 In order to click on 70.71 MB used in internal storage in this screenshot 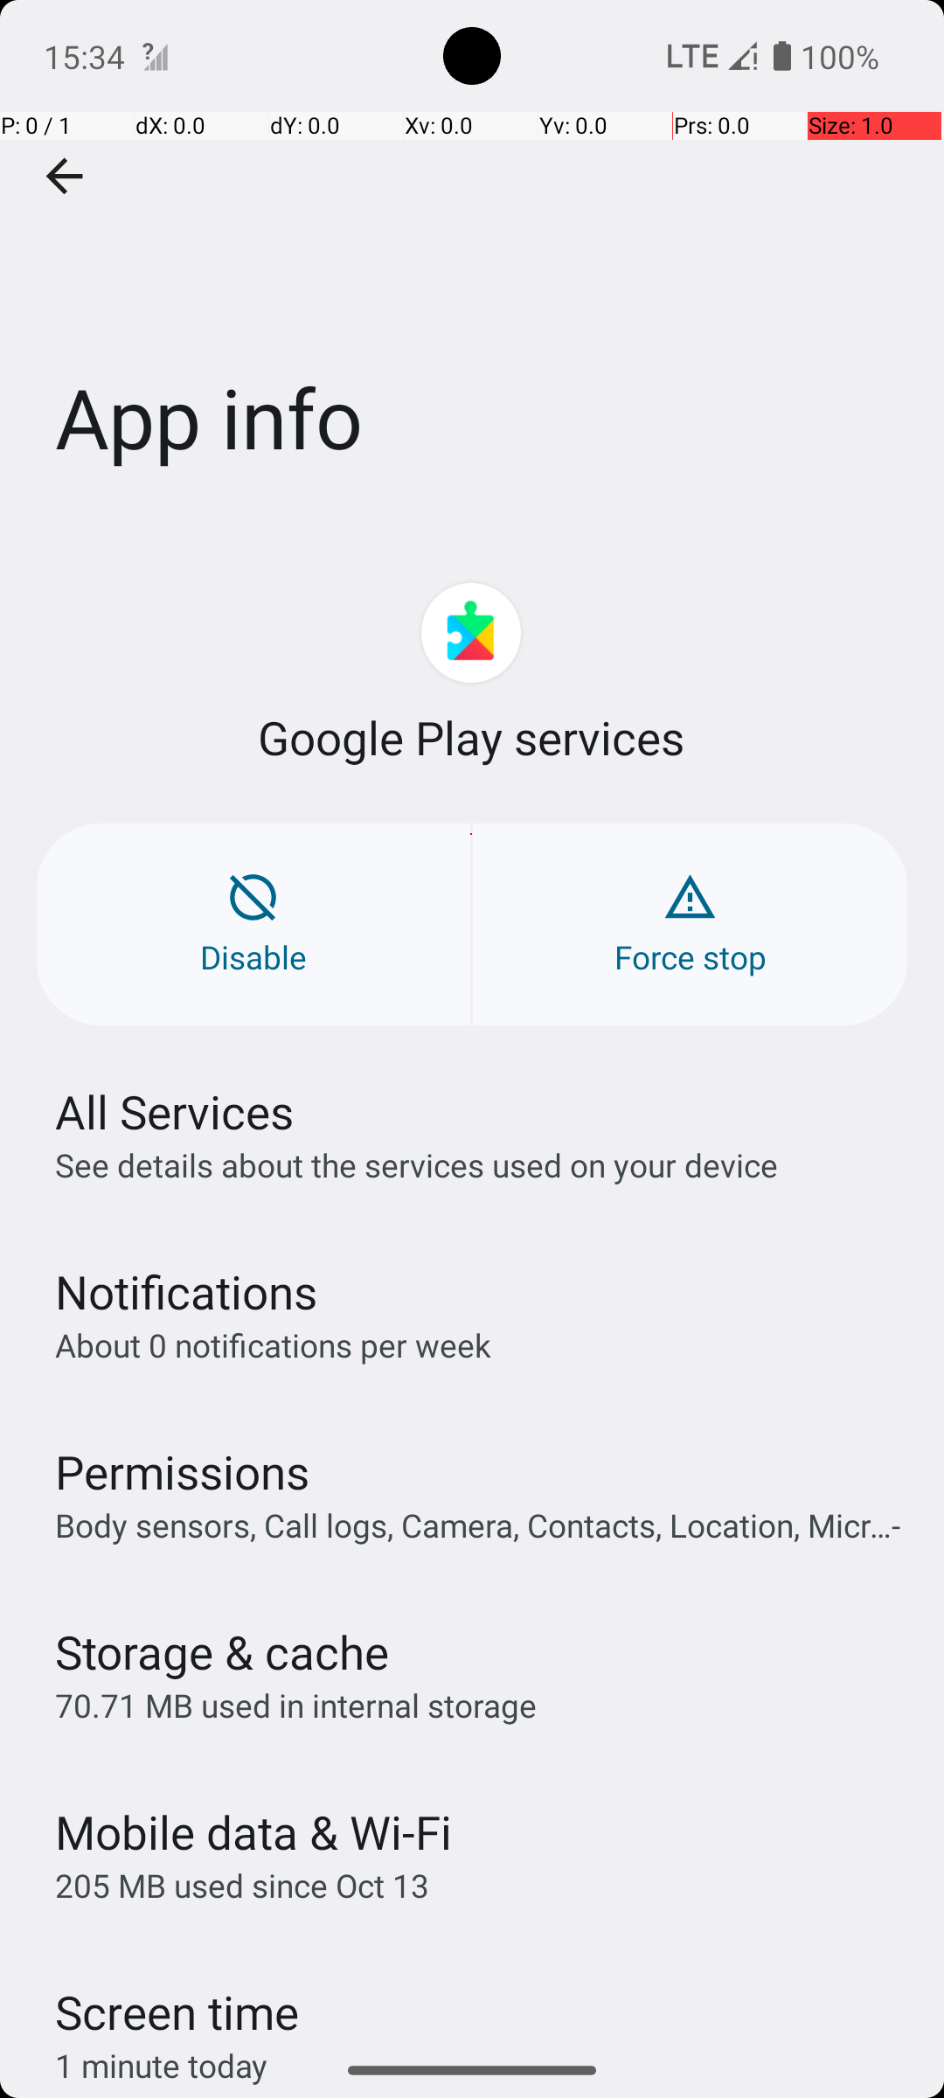, I will do `click(295, 1705)`.